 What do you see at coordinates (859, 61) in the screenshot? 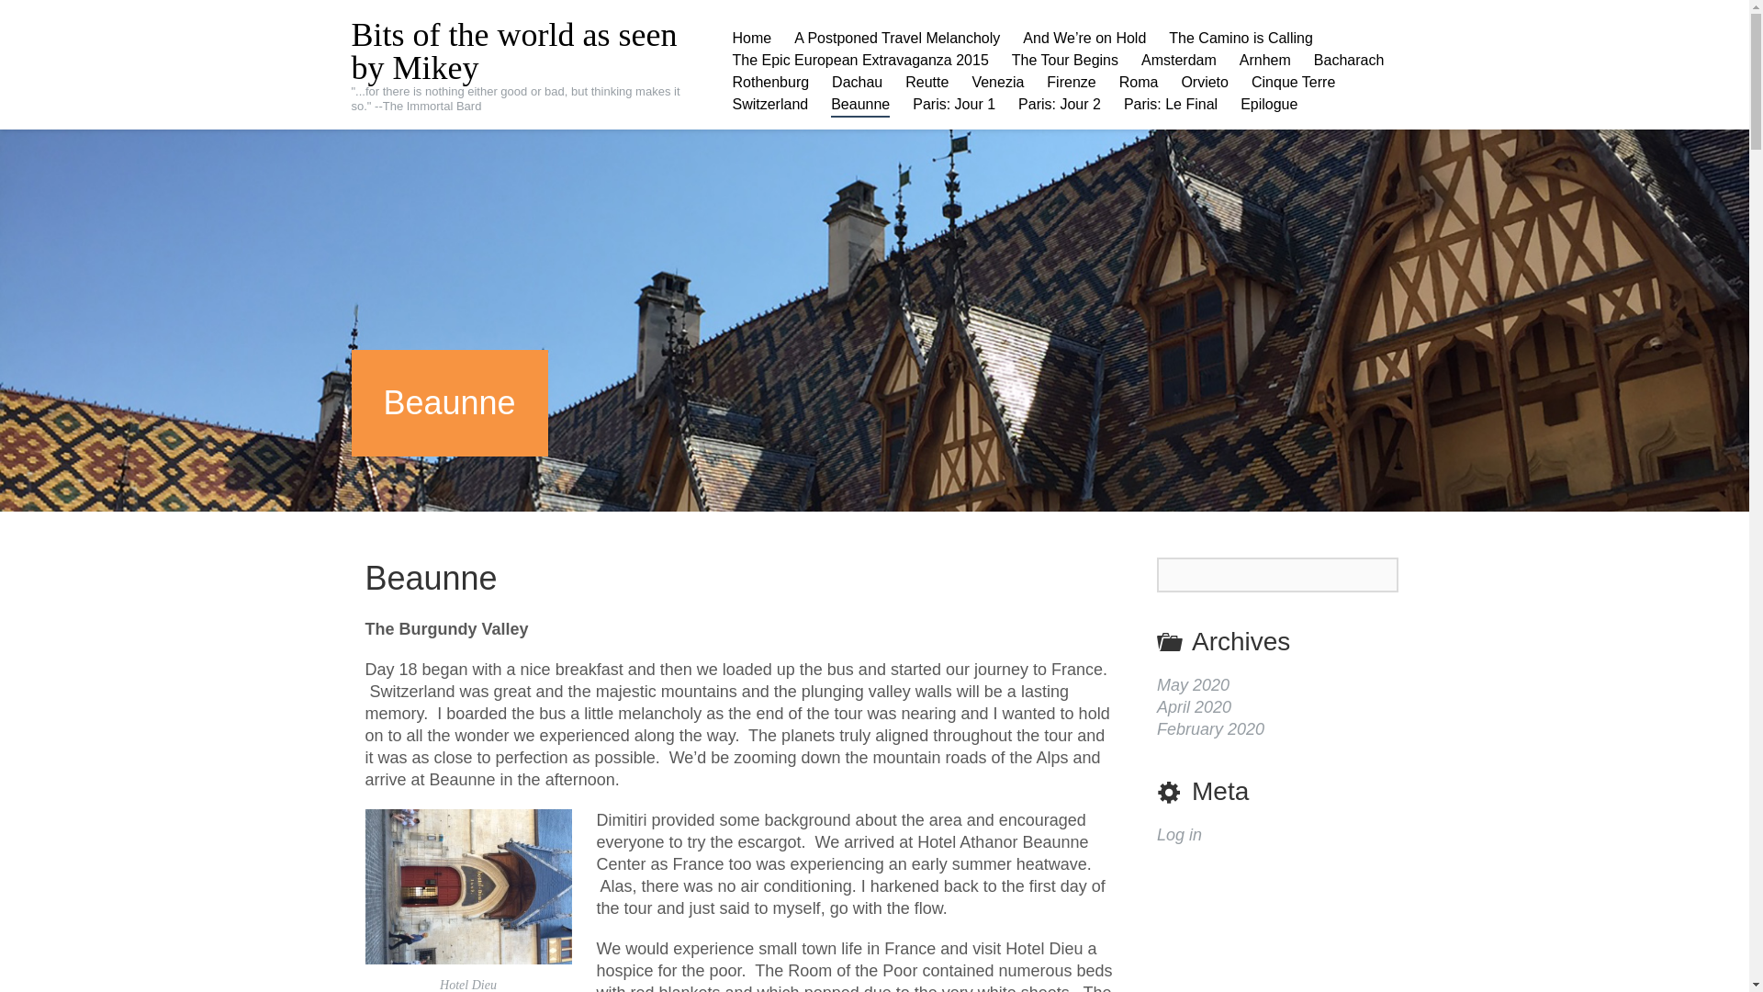
I see `The Epic European Extravaganza 2015` at bounding box center [859, 61].